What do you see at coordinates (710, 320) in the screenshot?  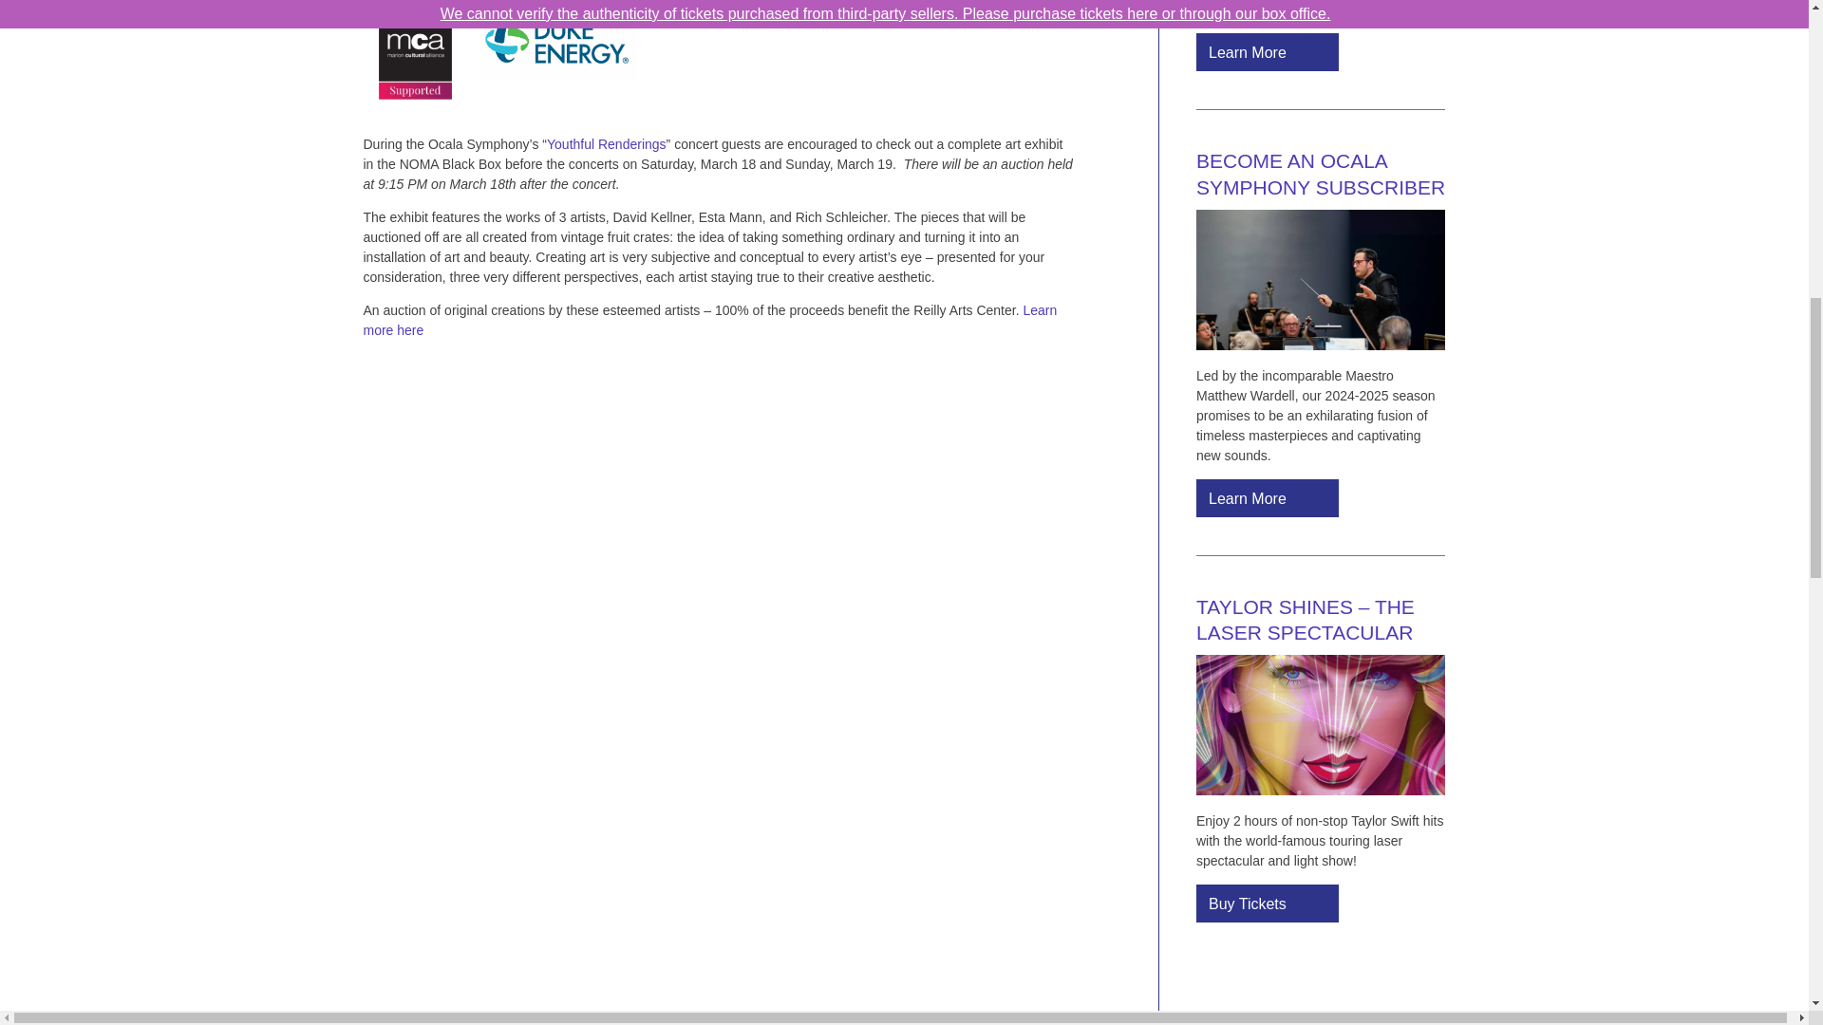 I see `Learn more here` at bounding box center [710, 320].